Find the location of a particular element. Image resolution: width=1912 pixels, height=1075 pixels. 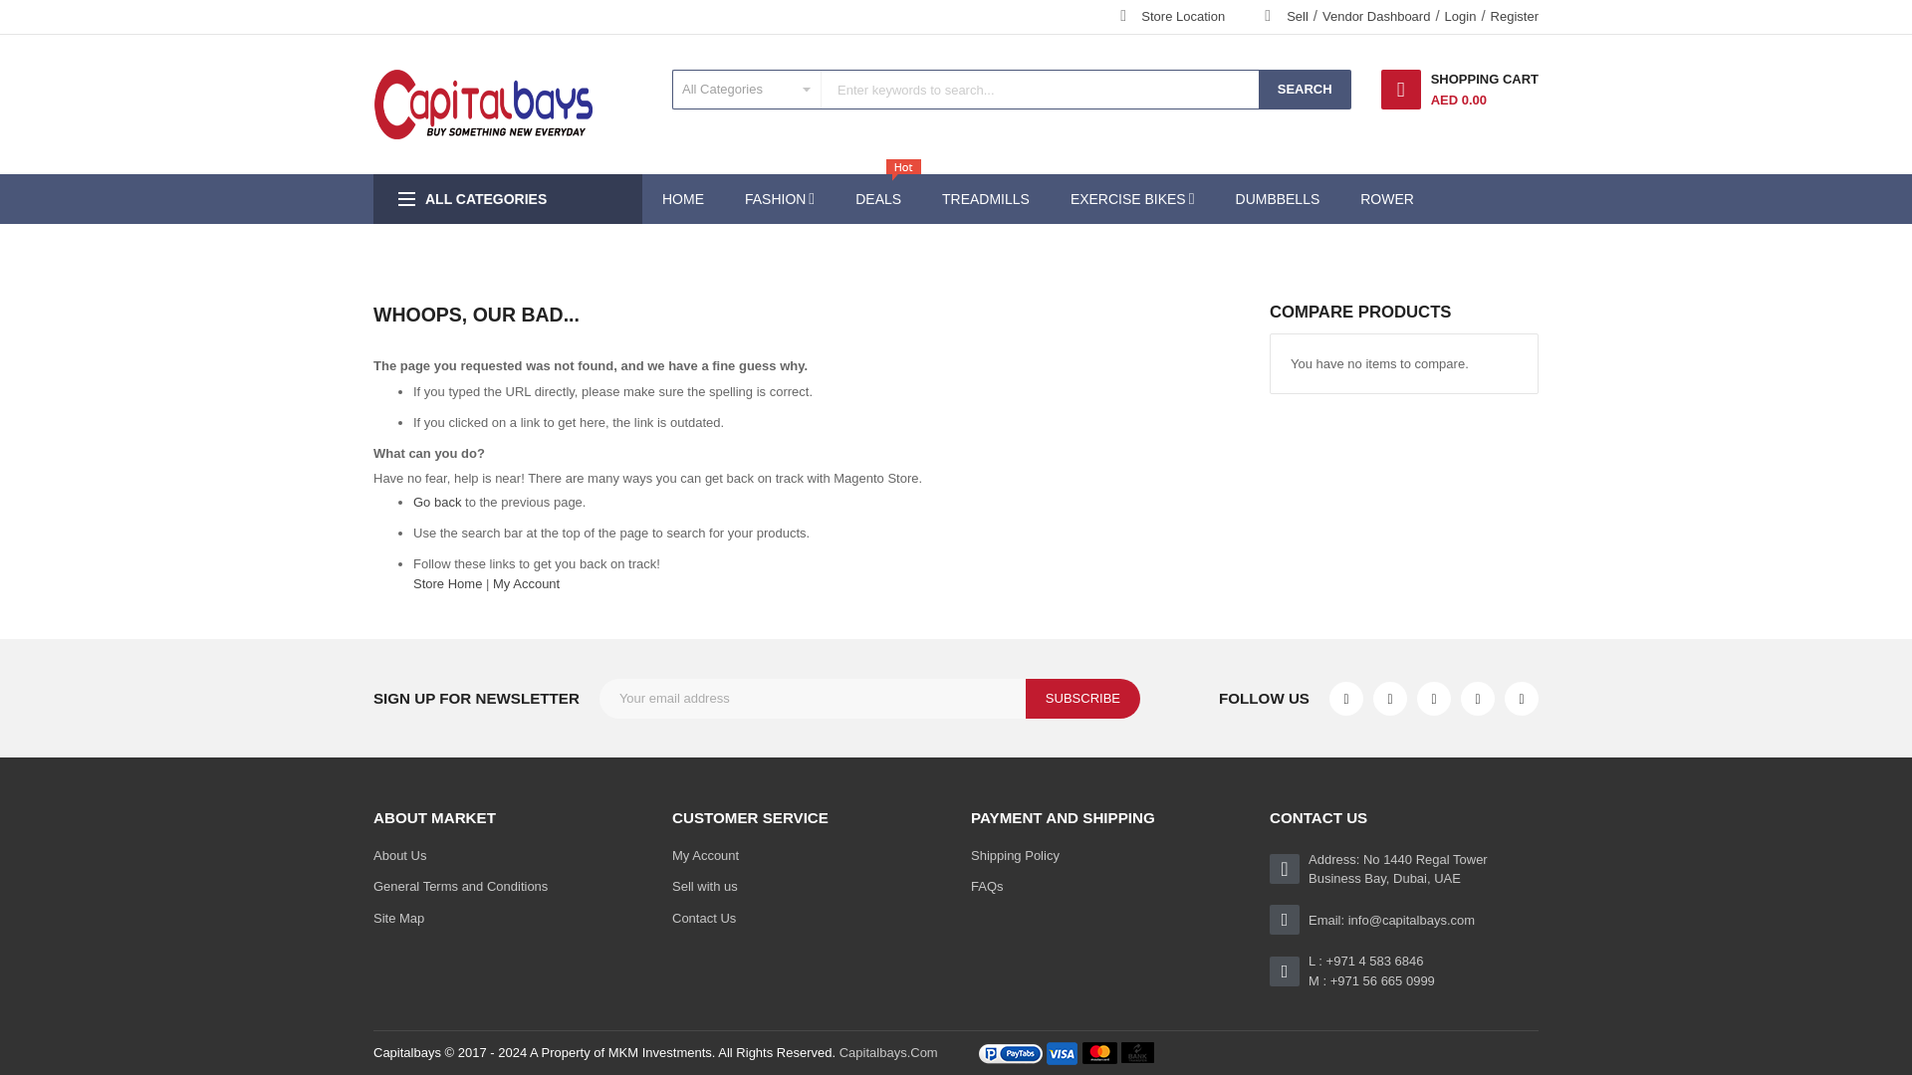

Sell is located at coordinates (1297, 16).